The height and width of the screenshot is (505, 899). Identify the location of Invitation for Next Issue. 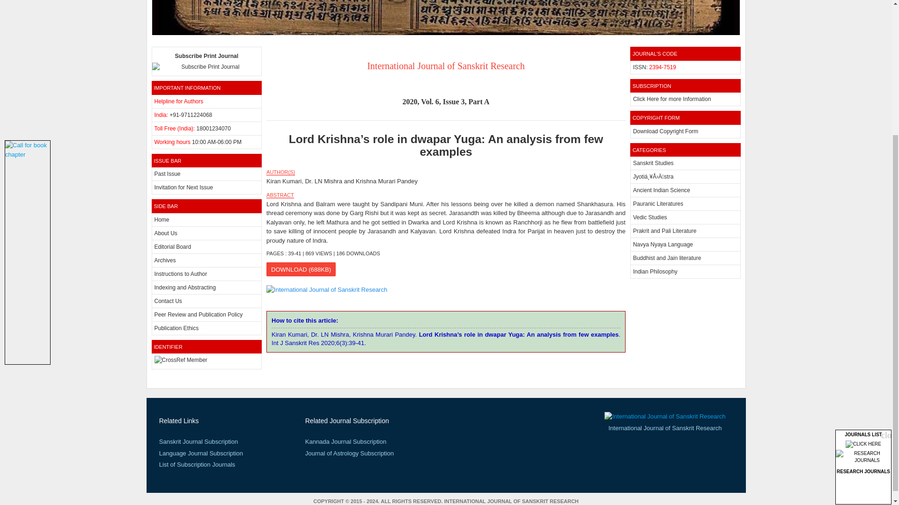
(184, 188).